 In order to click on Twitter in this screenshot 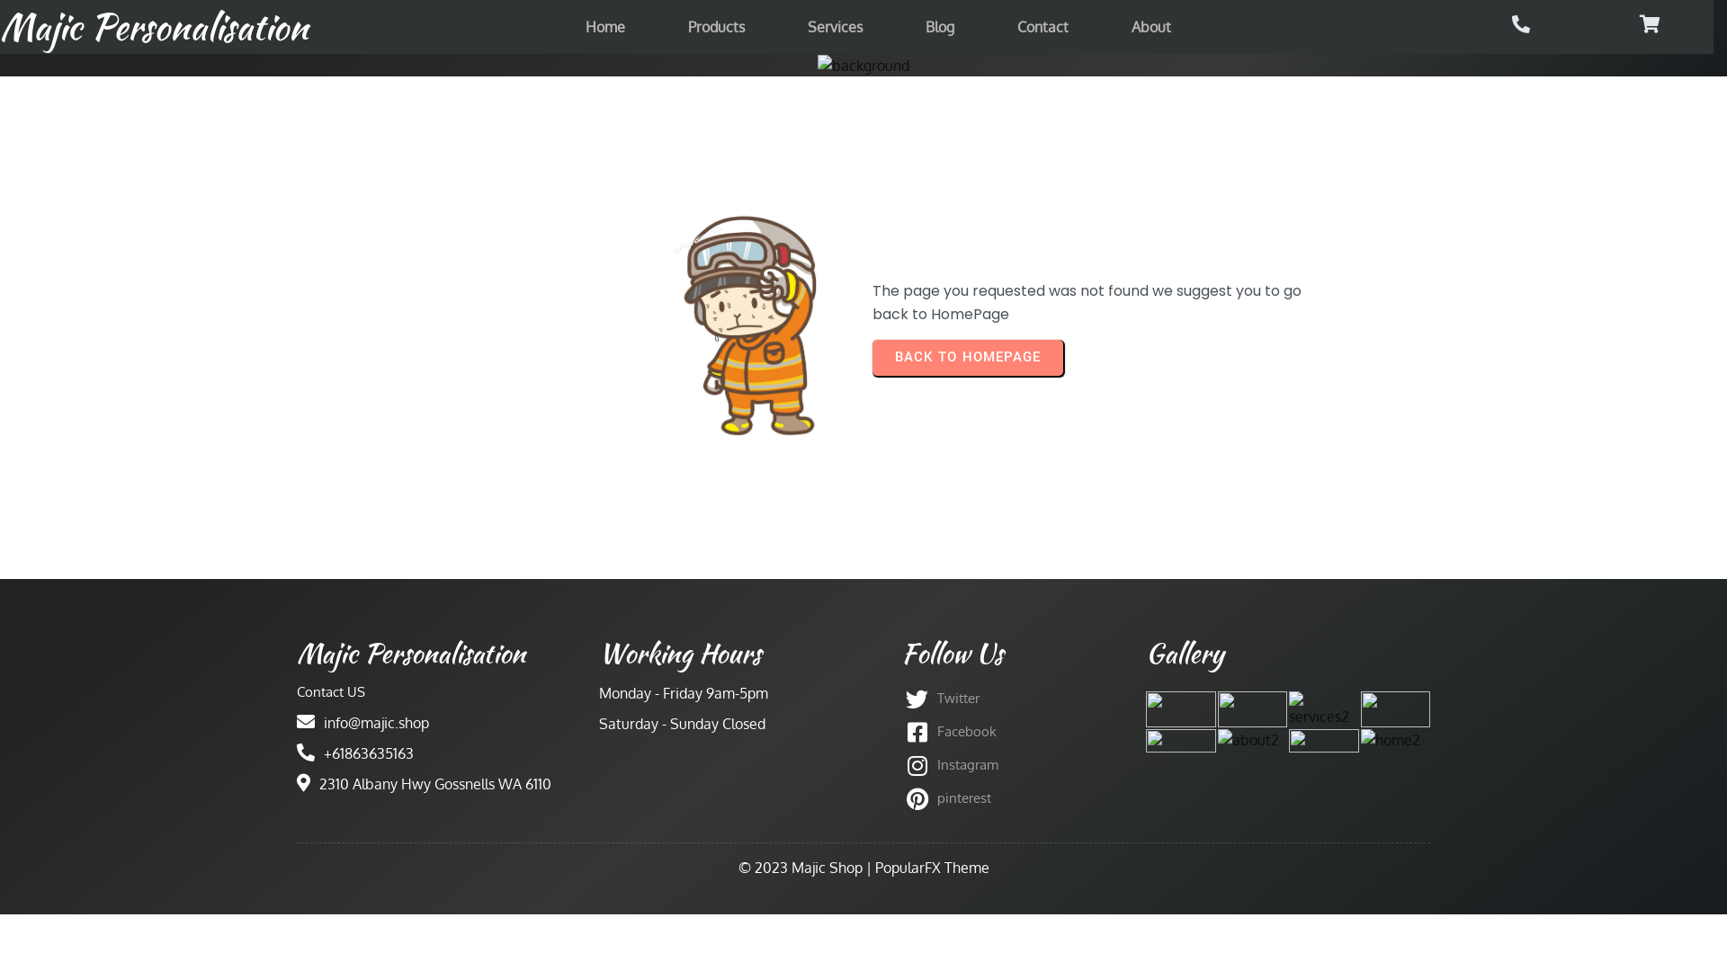, I will do `click(1015, 699)`.